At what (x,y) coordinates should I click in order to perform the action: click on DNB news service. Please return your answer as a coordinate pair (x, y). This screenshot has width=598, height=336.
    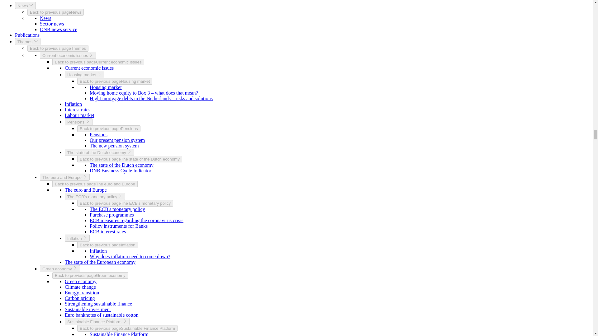
    Looking at the image, I should click on (59, 29).